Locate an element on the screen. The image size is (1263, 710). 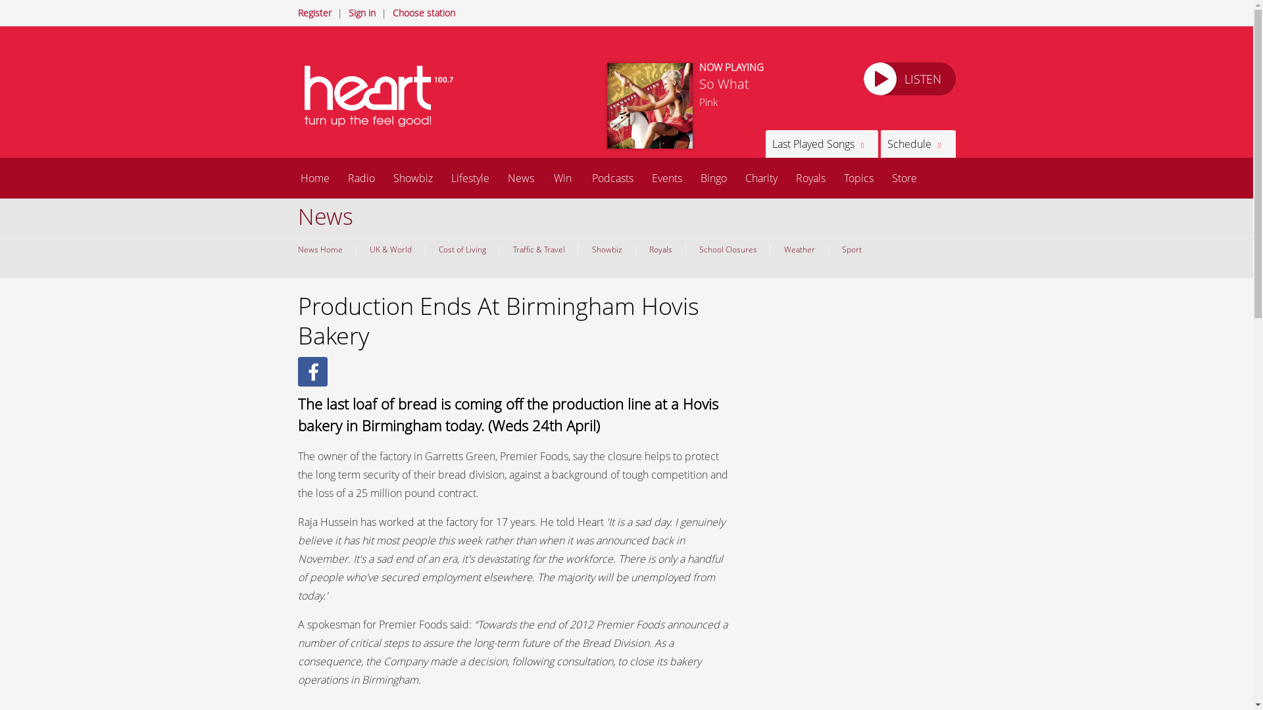
Showbiz is located at coordinates (413, 177).